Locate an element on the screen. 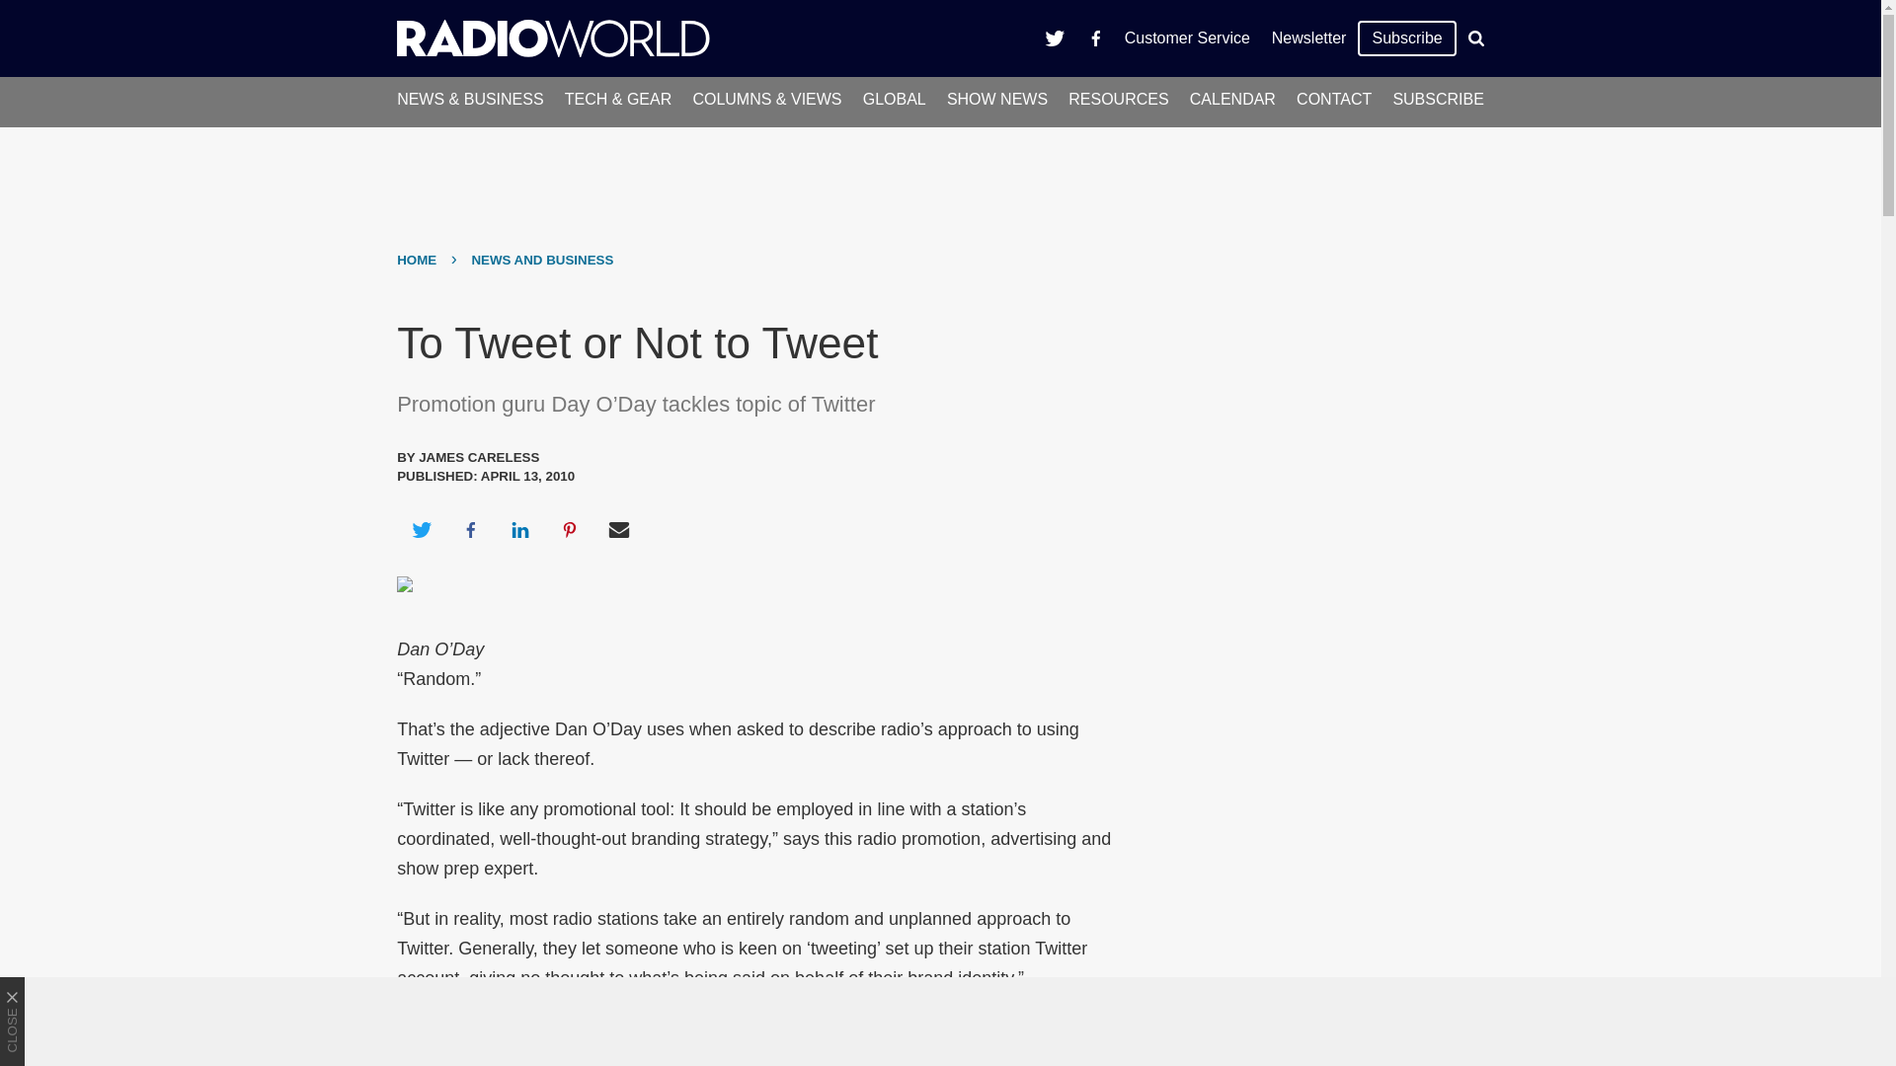  Share on Twitter is located at coordinates (421, 529).